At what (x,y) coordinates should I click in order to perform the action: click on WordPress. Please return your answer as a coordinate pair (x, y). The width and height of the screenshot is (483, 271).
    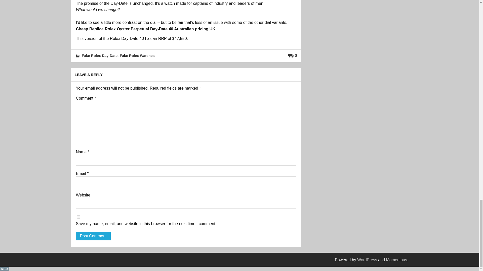
    Looking at the image, I should click on (367, 260).